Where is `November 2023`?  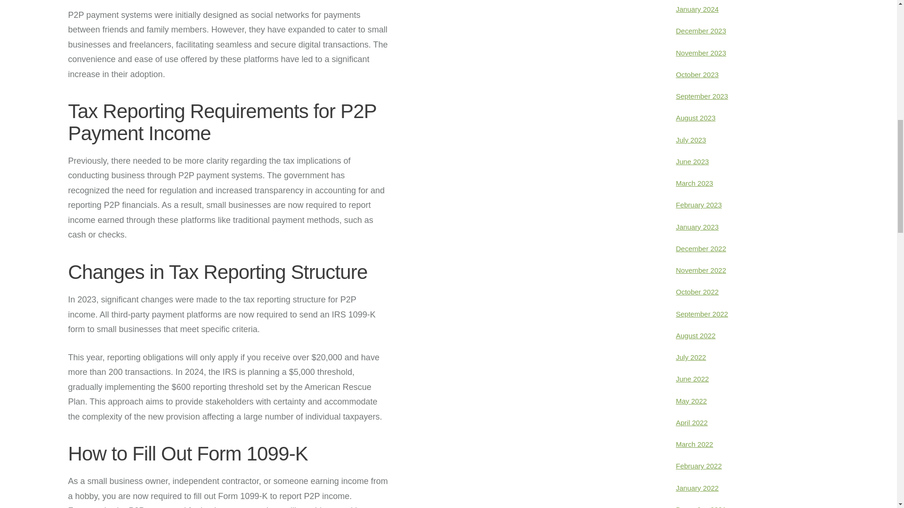 November 2023 is located at coordinates (702, 53).